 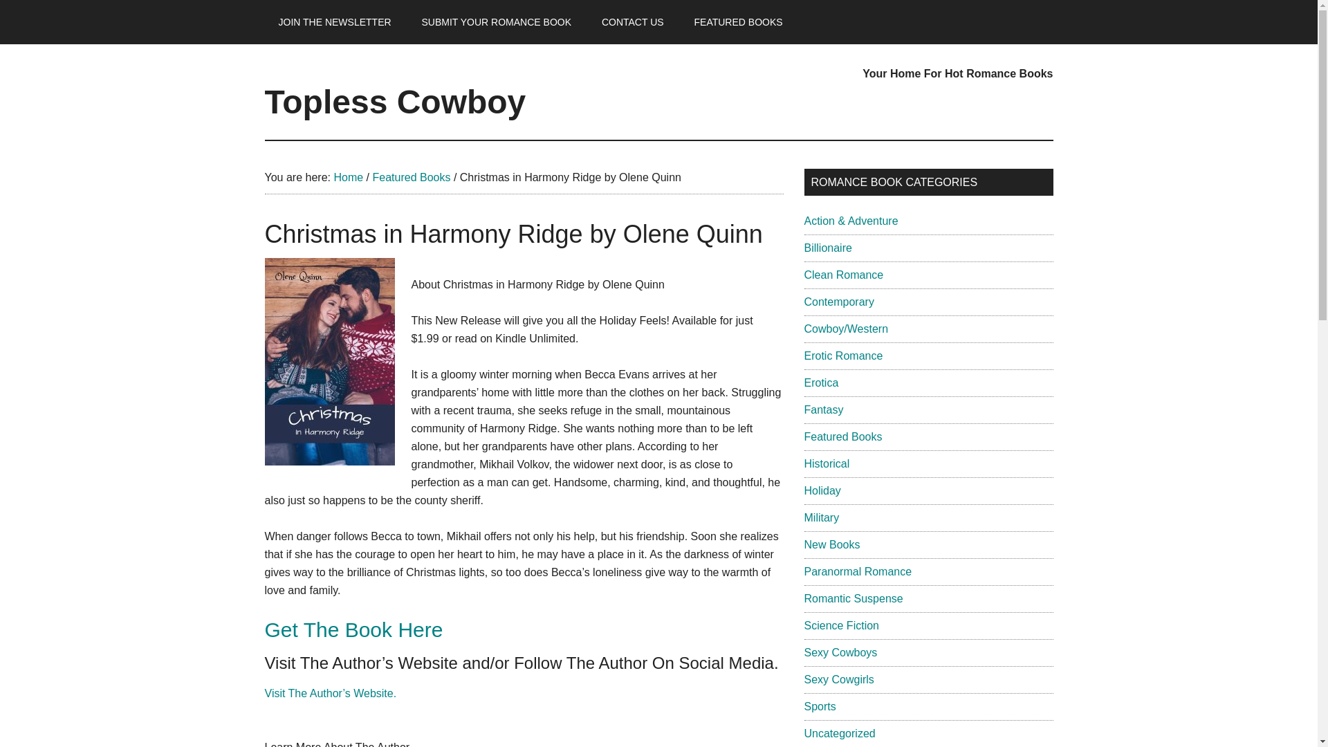 What do you see at coordinates (335, 22) in the screenshot?
I see `JOIN THE NEWSLETTER` at bounding box center [335, 22].